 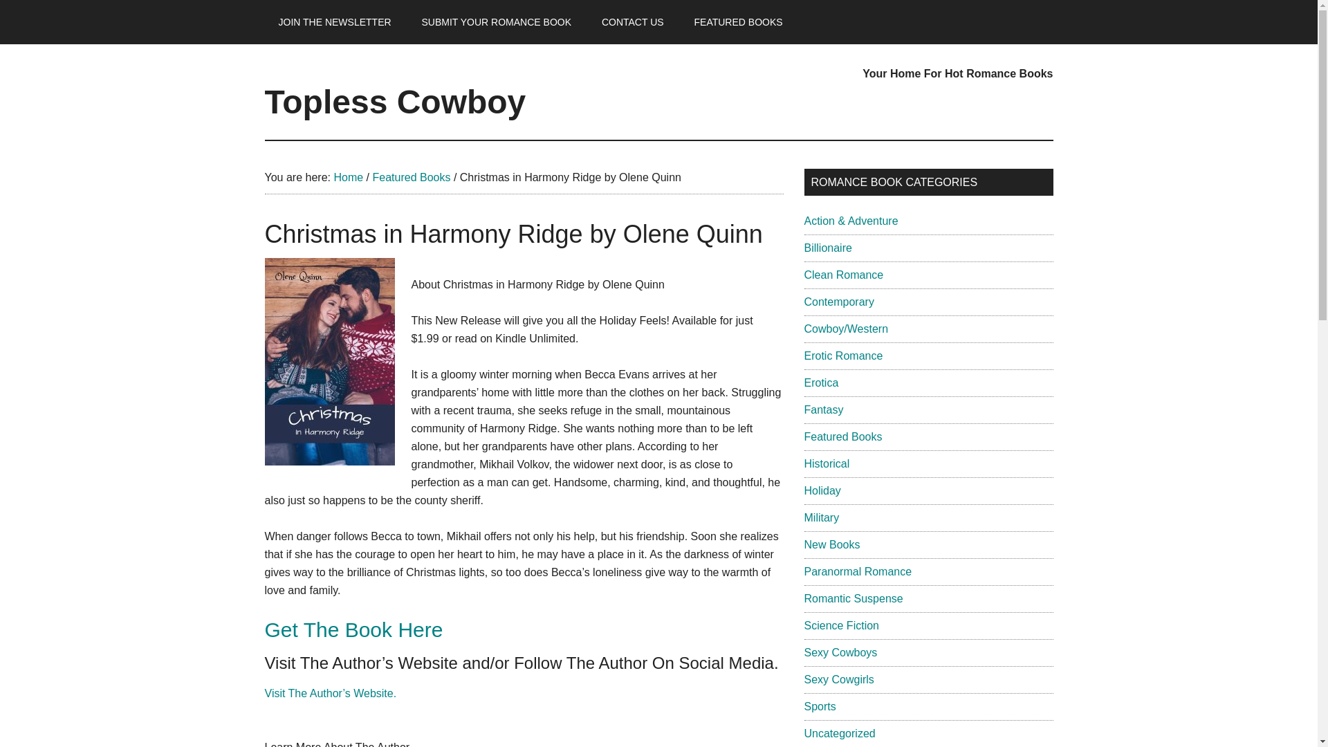 What do you see at coordinates (335, 22) in the screenshot?
I see `JOIN THE NEWSLETTER` at bounding box center [335, 22].